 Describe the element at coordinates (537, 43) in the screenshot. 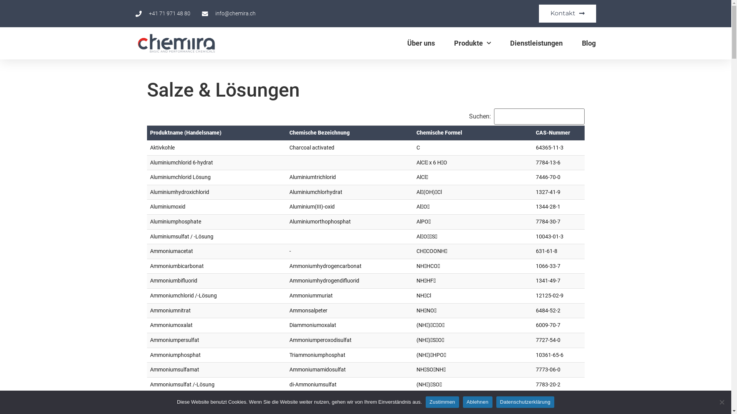

I see `Dienstleistungen` at that location.